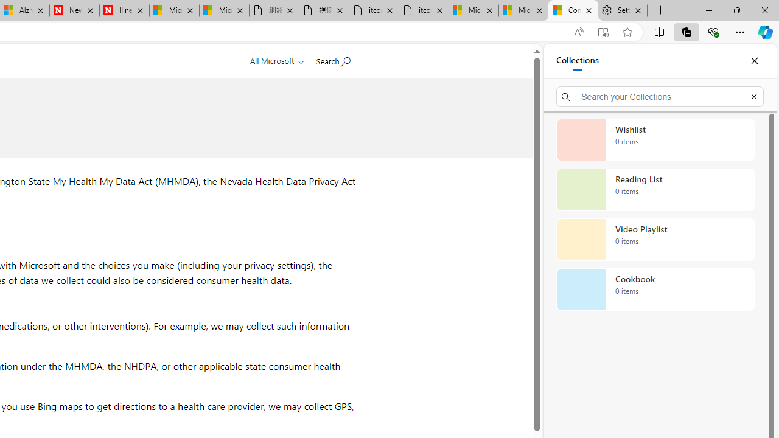 Image resolution: width=779 pixels, height=438 pixels. What do you see at coordinates (655, 190) in the screenshot?
I see `Reading List collection, 0 items` at bounding box center [655, 190].